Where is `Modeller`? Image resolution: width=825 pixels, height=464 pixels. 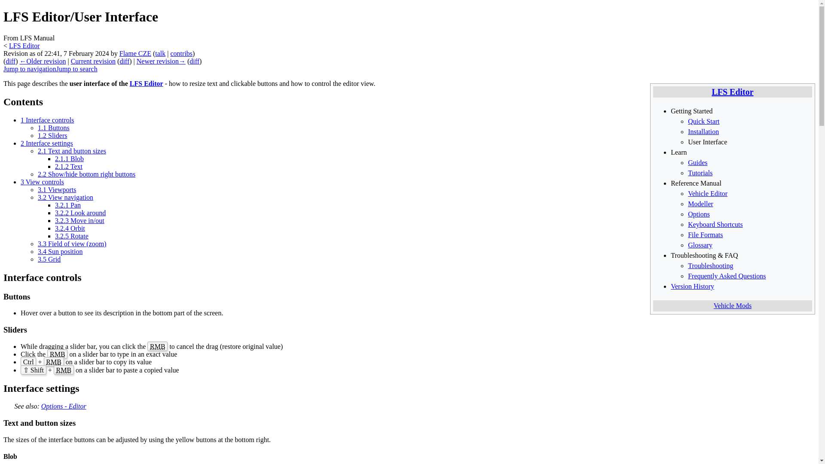
Modeller is located at coordinates (700, 204).